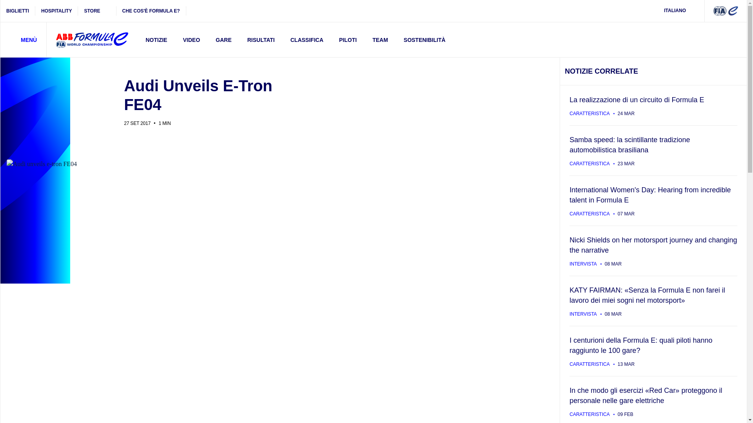  What do you see at coordinates (261, 40) in the screenshot?
I see `RISULTATI` at bounding box center [261, 40].